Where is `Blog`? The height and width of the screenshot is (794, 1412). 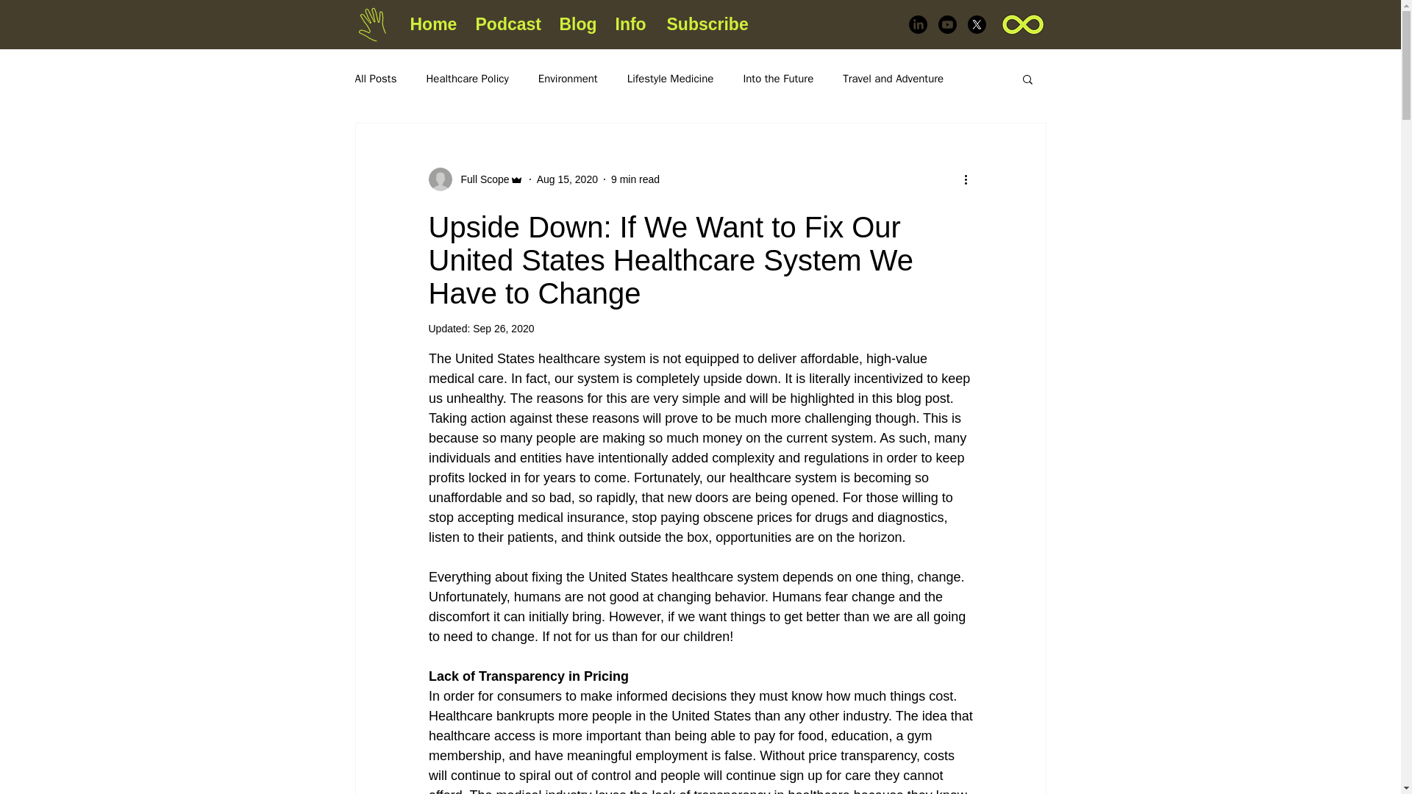 Blog is located at coordinates (577, 24).